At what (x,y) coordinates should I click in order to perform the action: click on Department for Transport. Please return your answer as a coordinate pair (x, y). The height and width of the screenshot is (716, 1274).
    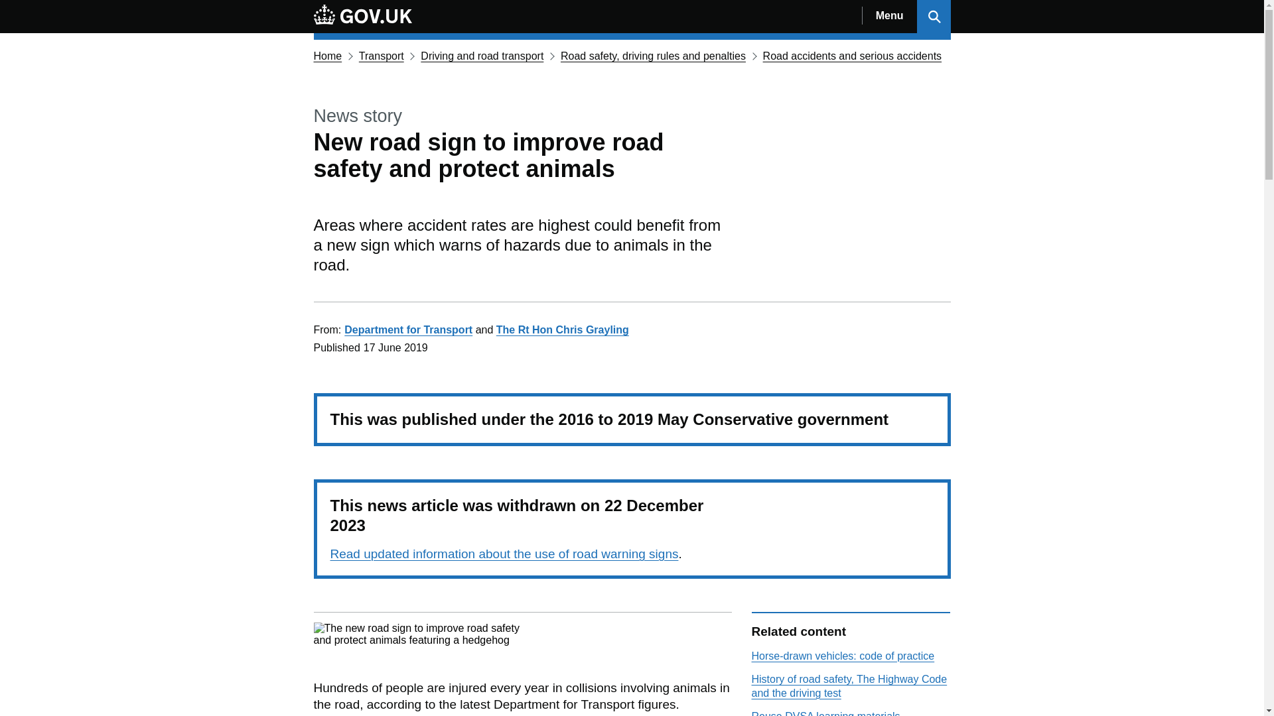
    Looking at the image, I should click on (408, 330).